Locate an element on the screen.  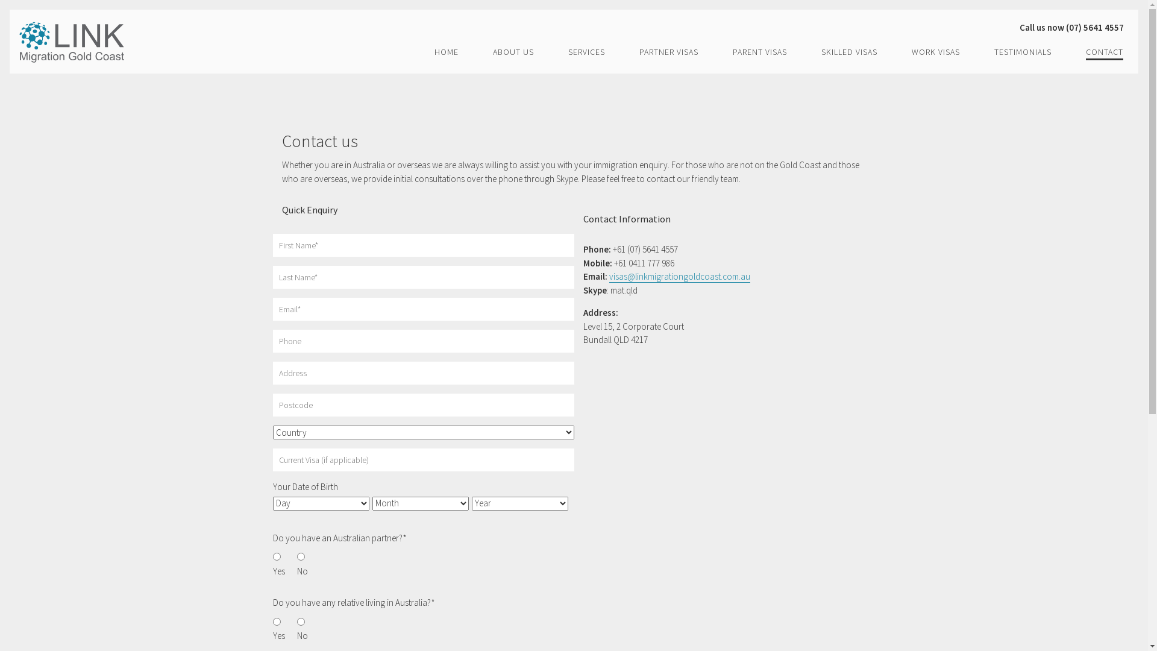
TESTIMONIALS is located at coordinates (1023, 52).